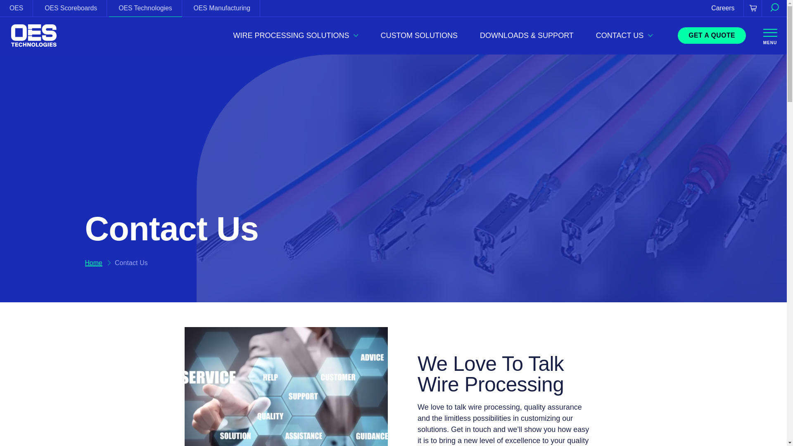 The width and height of the screenshot is (793, 446). What do you see at coordinates (723, 8) in the screenshot?
I see `Careers` at bounding box center [723, 8].